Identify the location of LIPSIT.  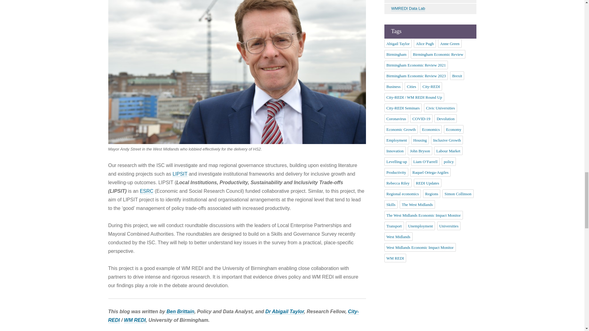
(180, 174).